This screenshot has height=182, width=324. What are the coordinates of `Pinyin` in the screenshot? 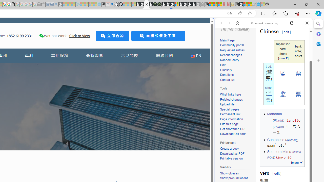 It's located at (278, 120).